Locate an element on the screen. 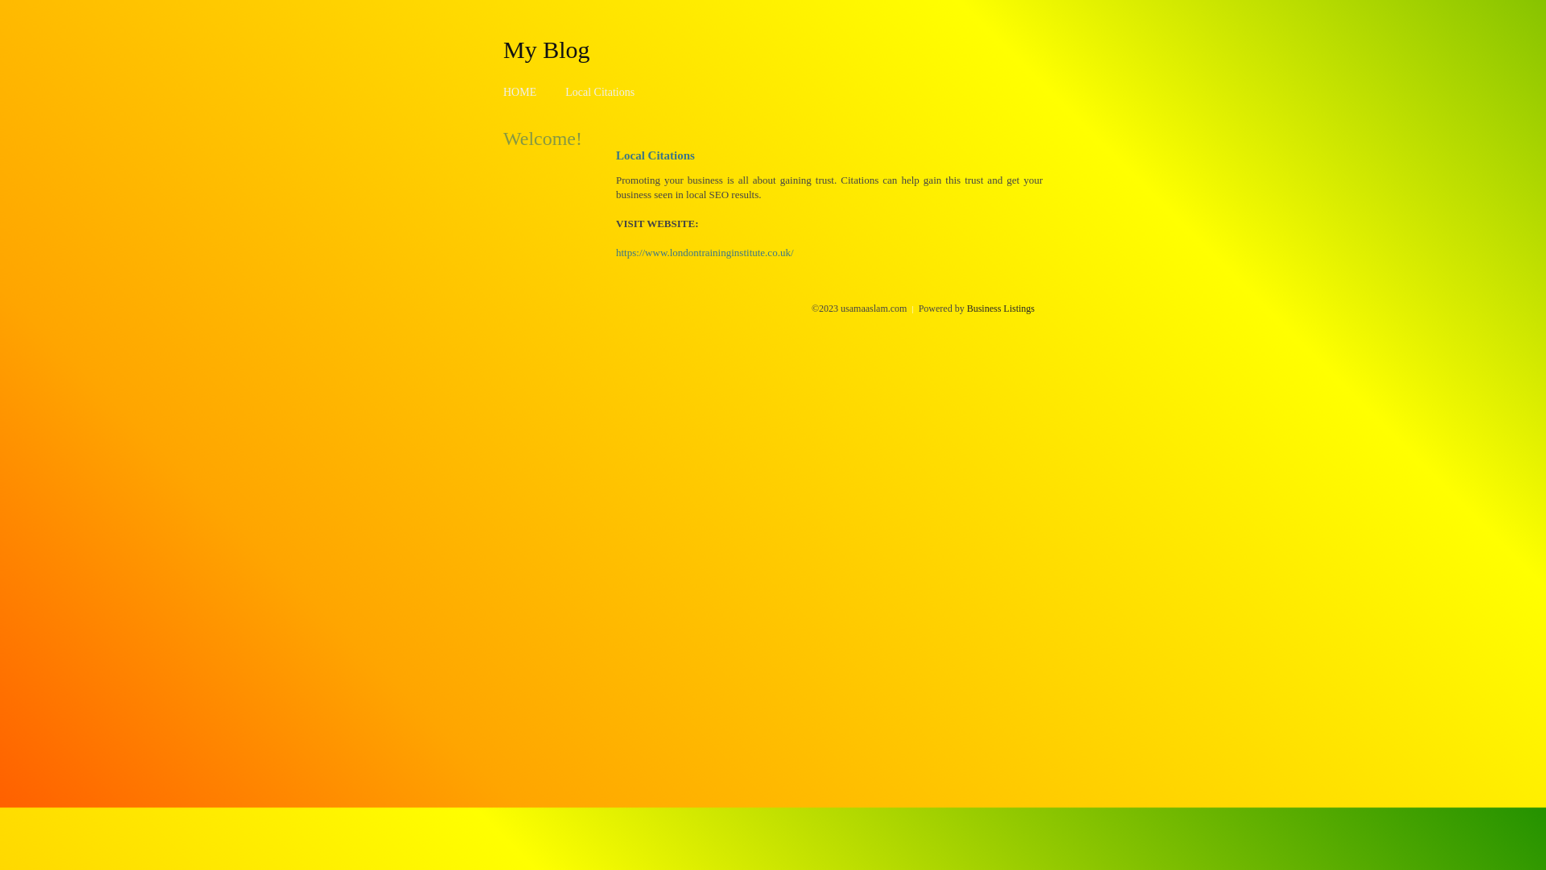 This screenshot has width=1546, height=870. HOME is located at coordinates (520, 92).